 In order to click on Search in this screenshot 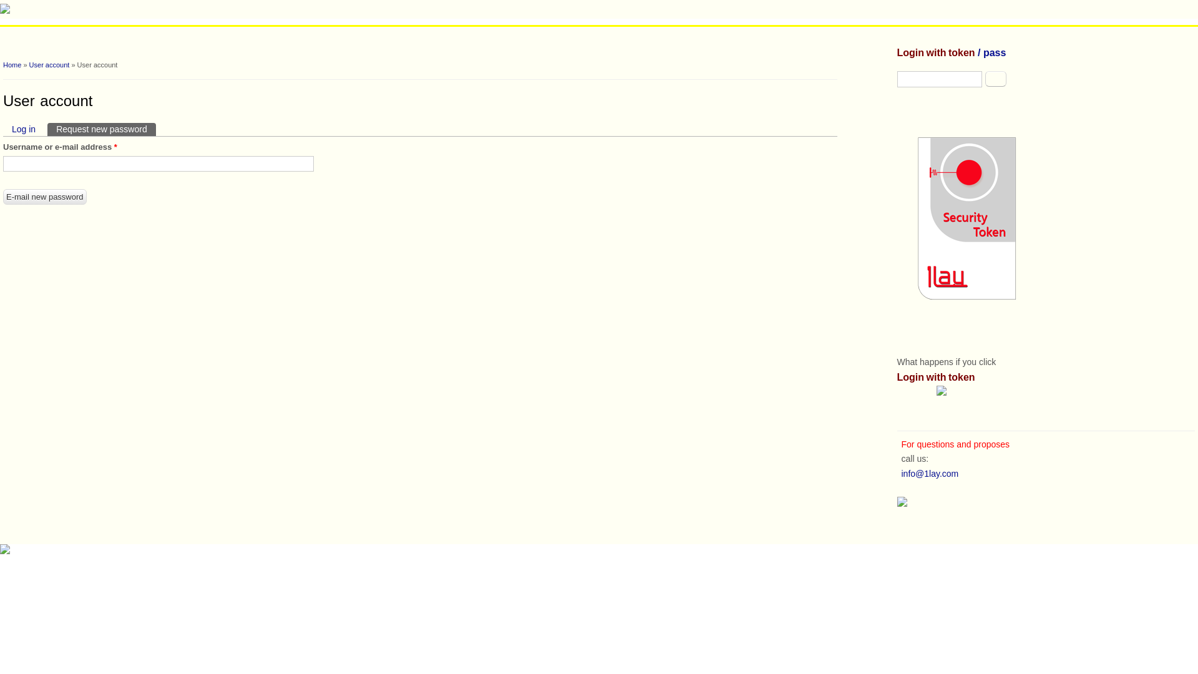, I will do `click(995, 79)`.